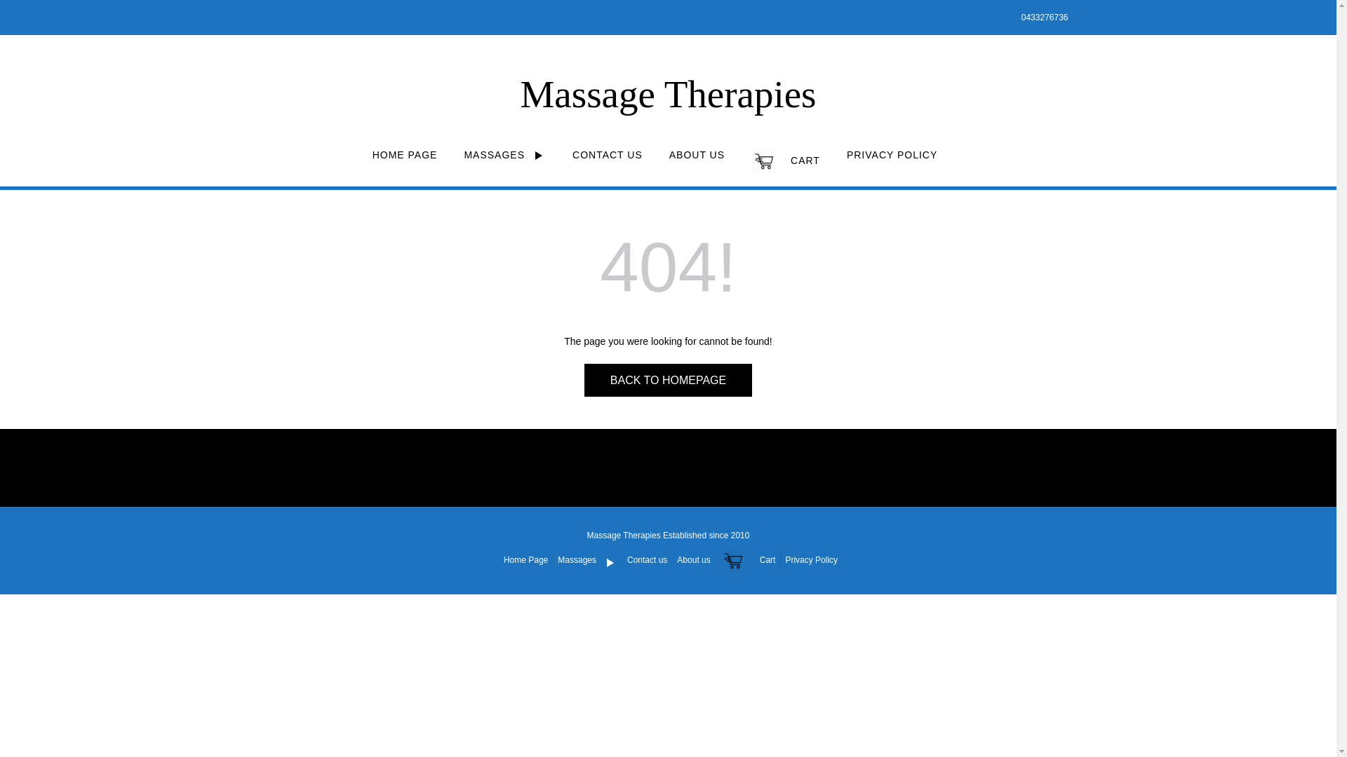 The width and height of the screenshot is (1347, 757). Describe the element at coordinates (748, 561) in the screenshot. I see `Cart` at that location.